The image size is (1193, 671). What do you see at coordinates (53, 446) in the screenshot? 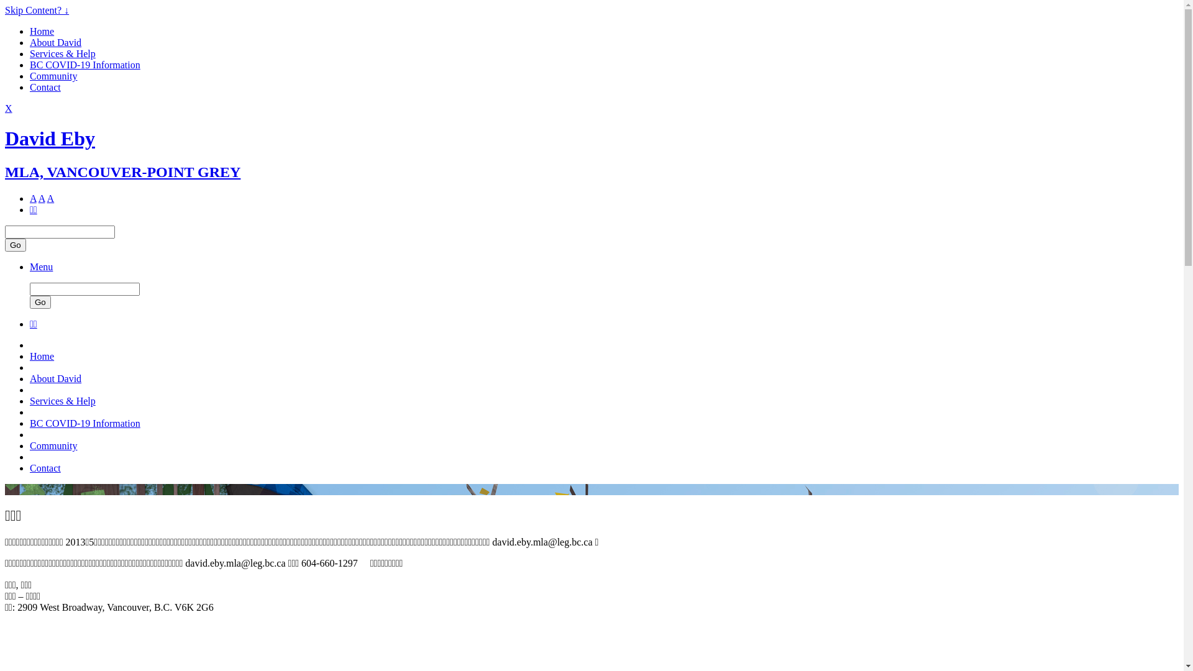
I see `Community` at bounding box center [53, 446].